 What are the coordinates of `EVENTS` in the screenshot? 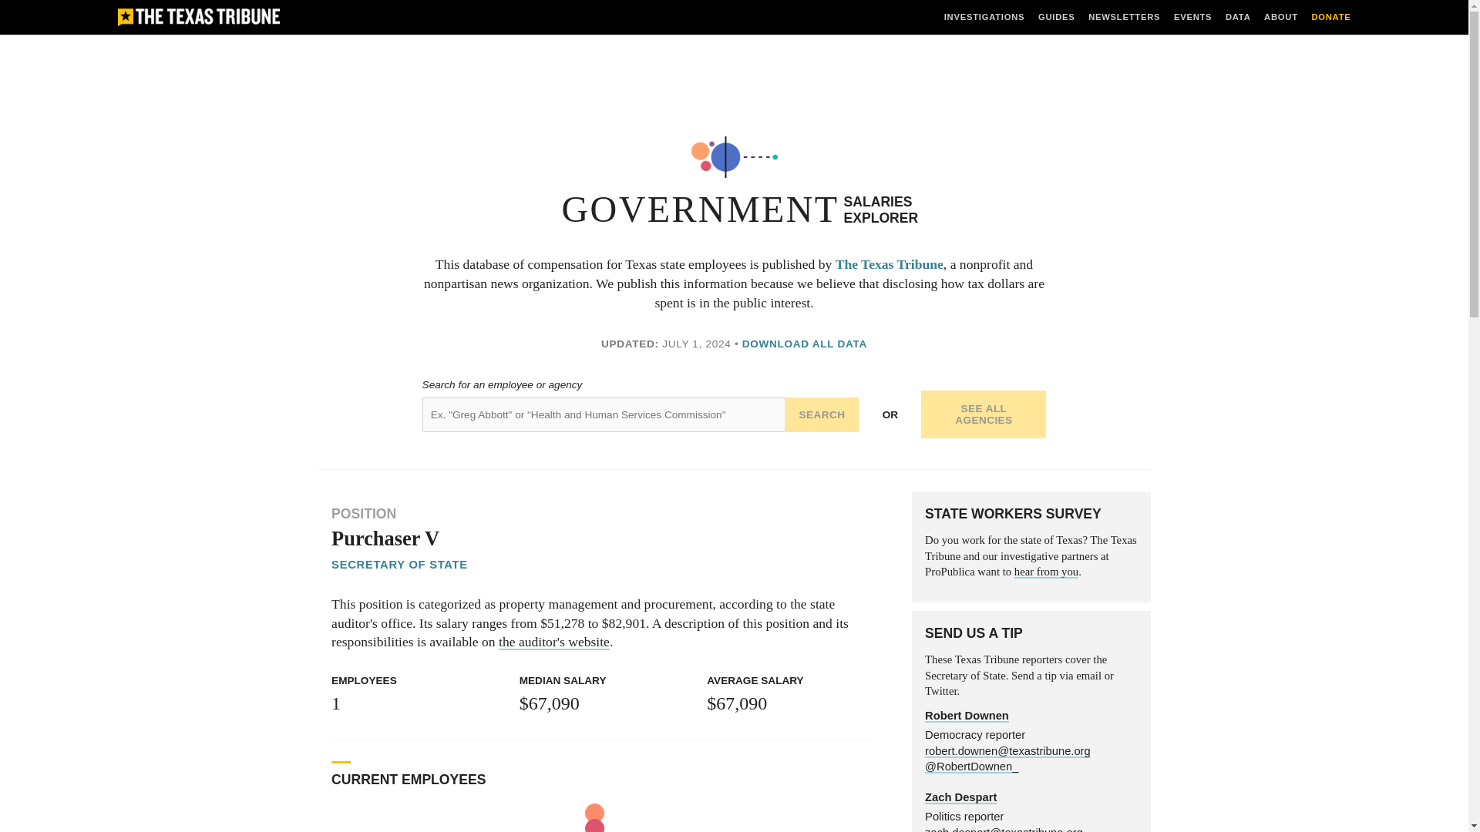 It's located at (1192, 17).